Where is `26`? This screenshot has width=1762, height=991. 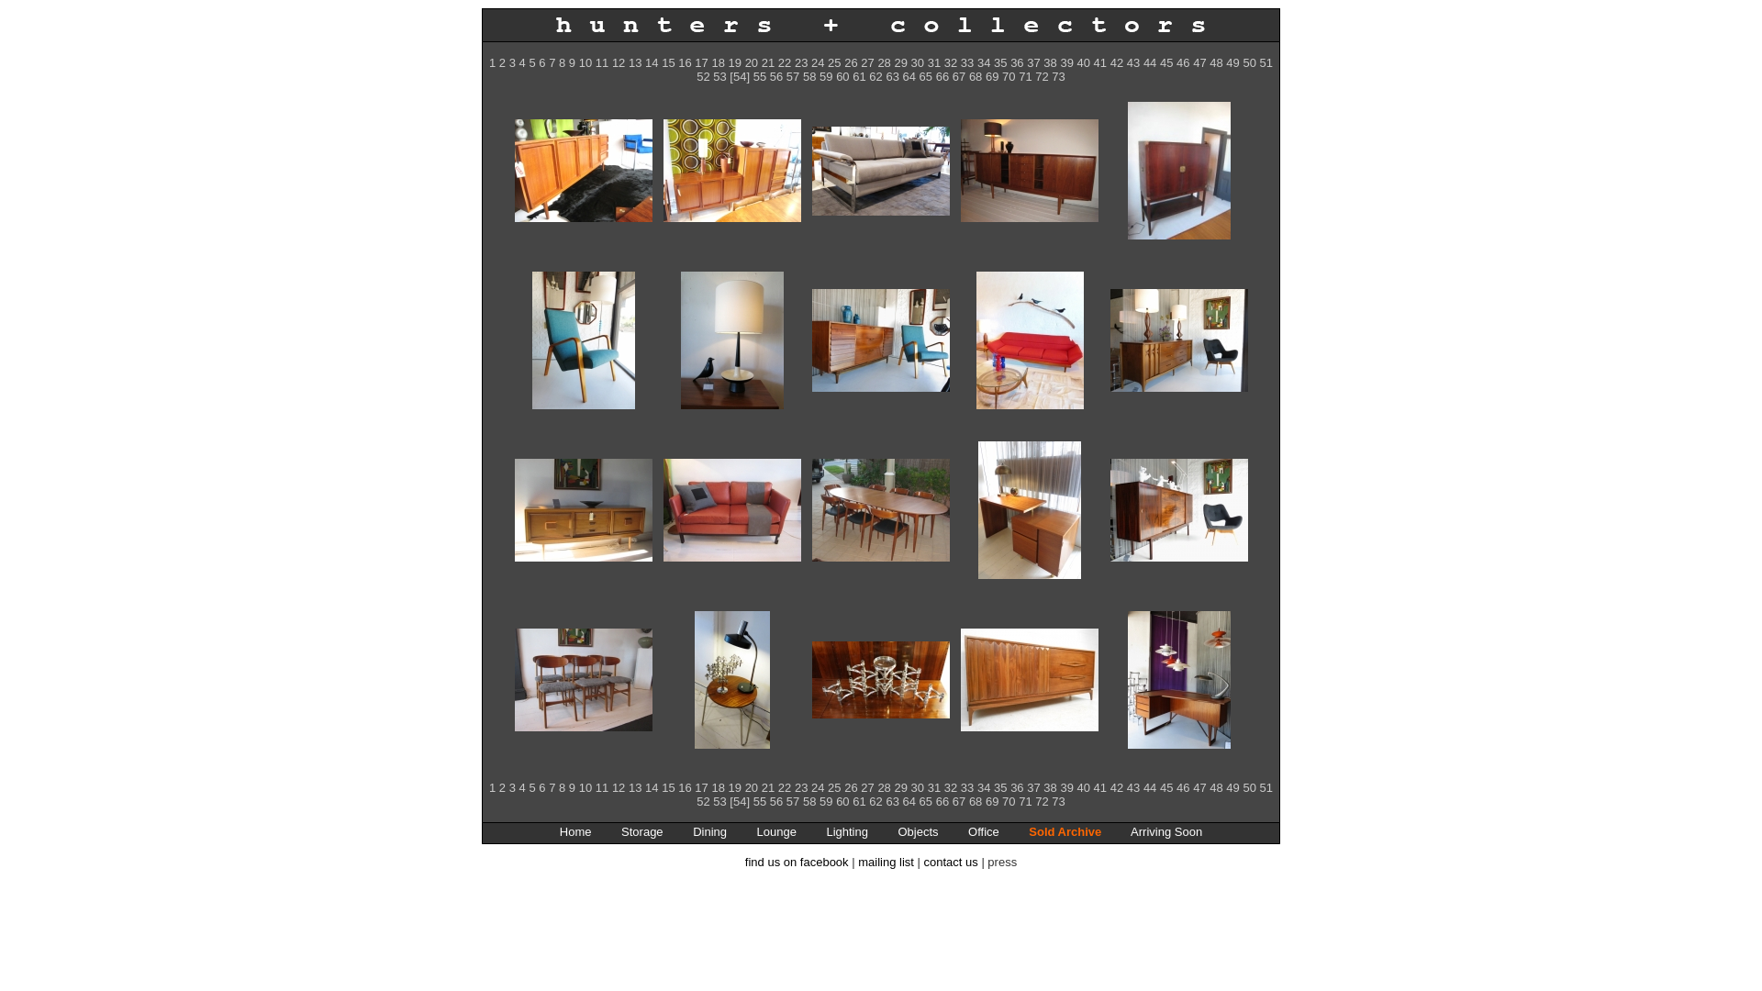 26 is located at coordinates (851, 787).